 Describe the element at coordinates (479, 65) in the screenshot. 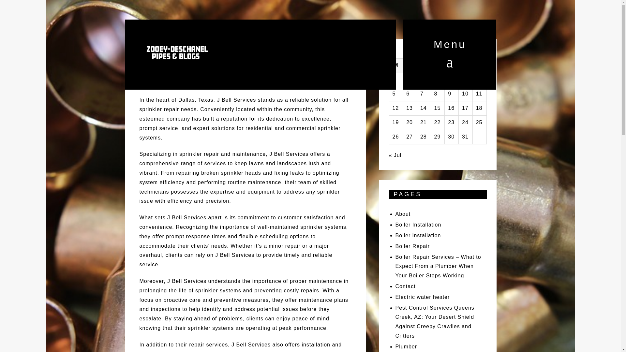

I see `Sunday` at that location.